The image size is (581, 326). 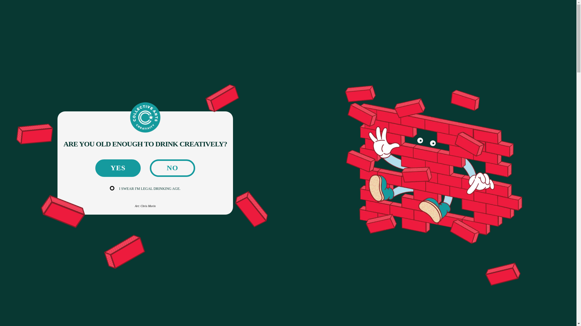 What do you see at coordinates (113, 189) in the screenshot?
I see `on` at bounding box center [113, 189].